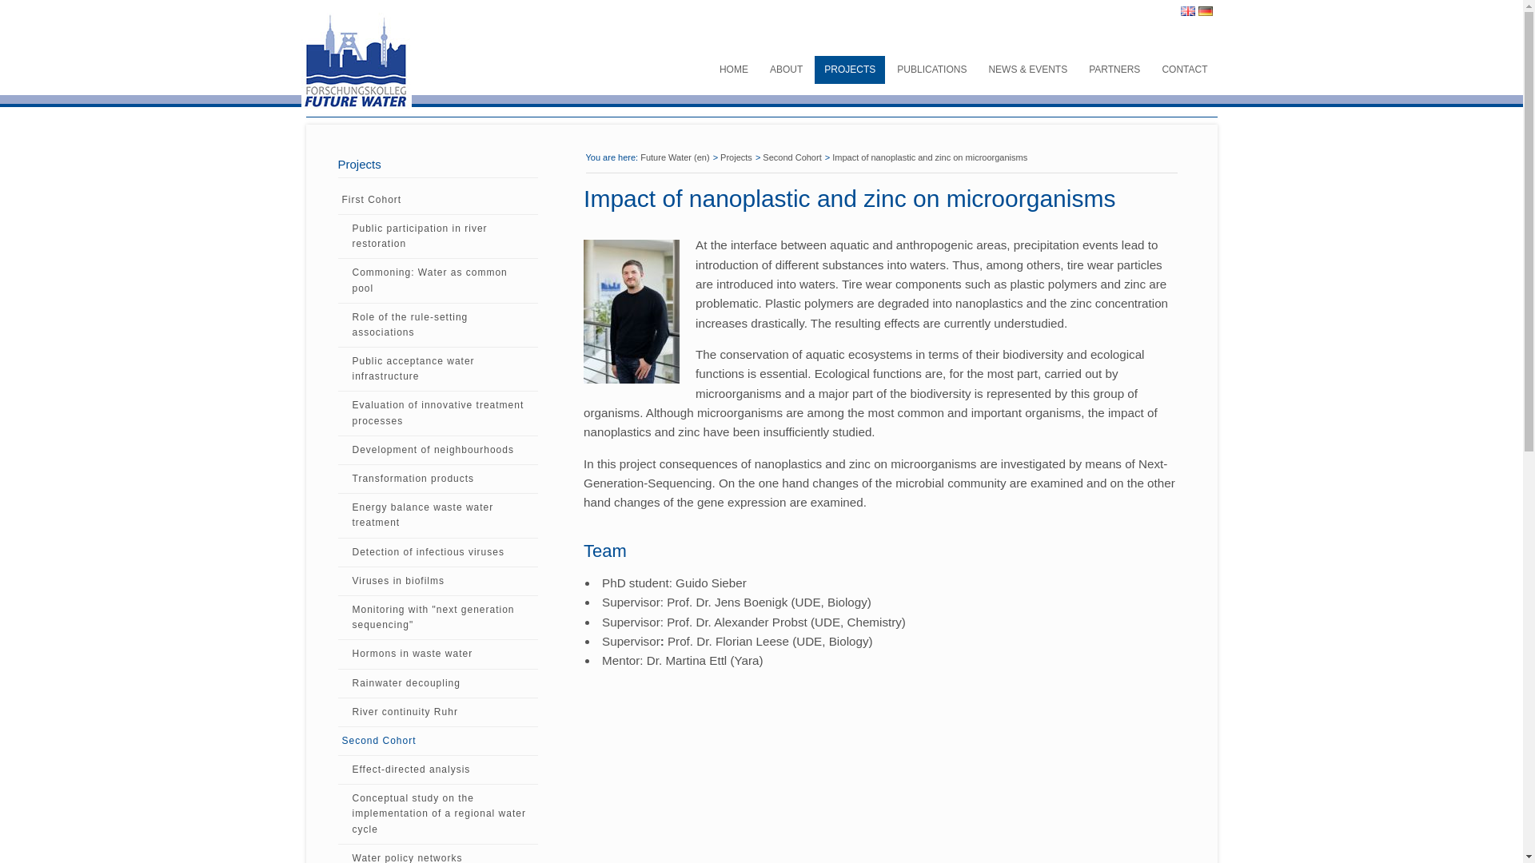 The image size is (1535, 863). Describe the element at coordinates (1186, 11) in the screenshot. I see `english` at that location.